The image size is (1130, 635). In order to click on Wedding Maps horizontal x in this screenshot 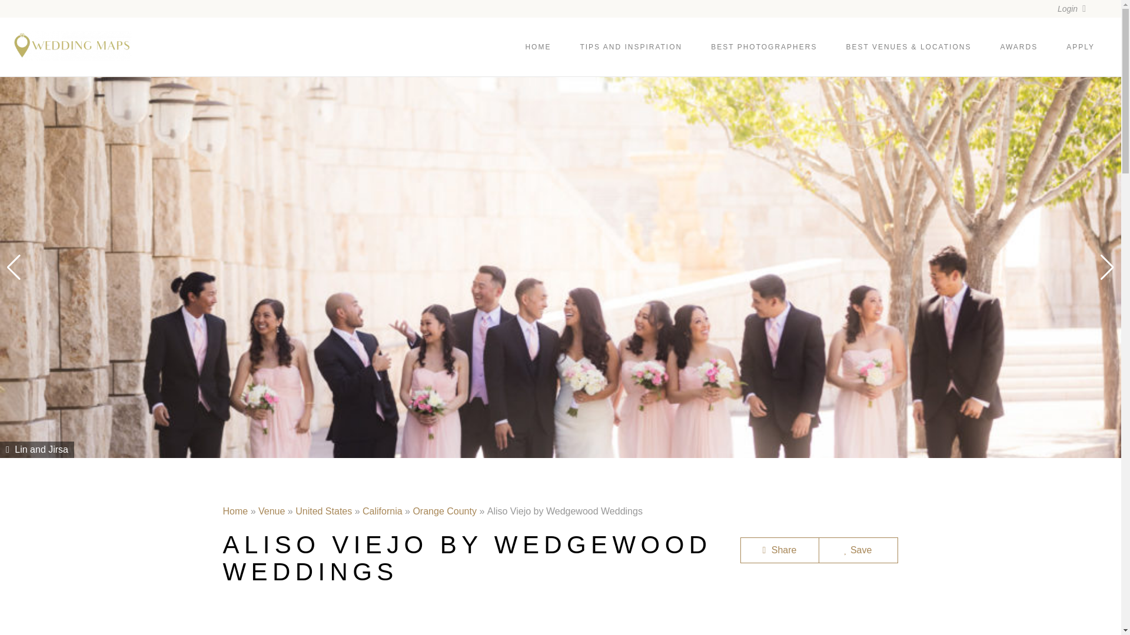, I will do `click(71, 45)`.